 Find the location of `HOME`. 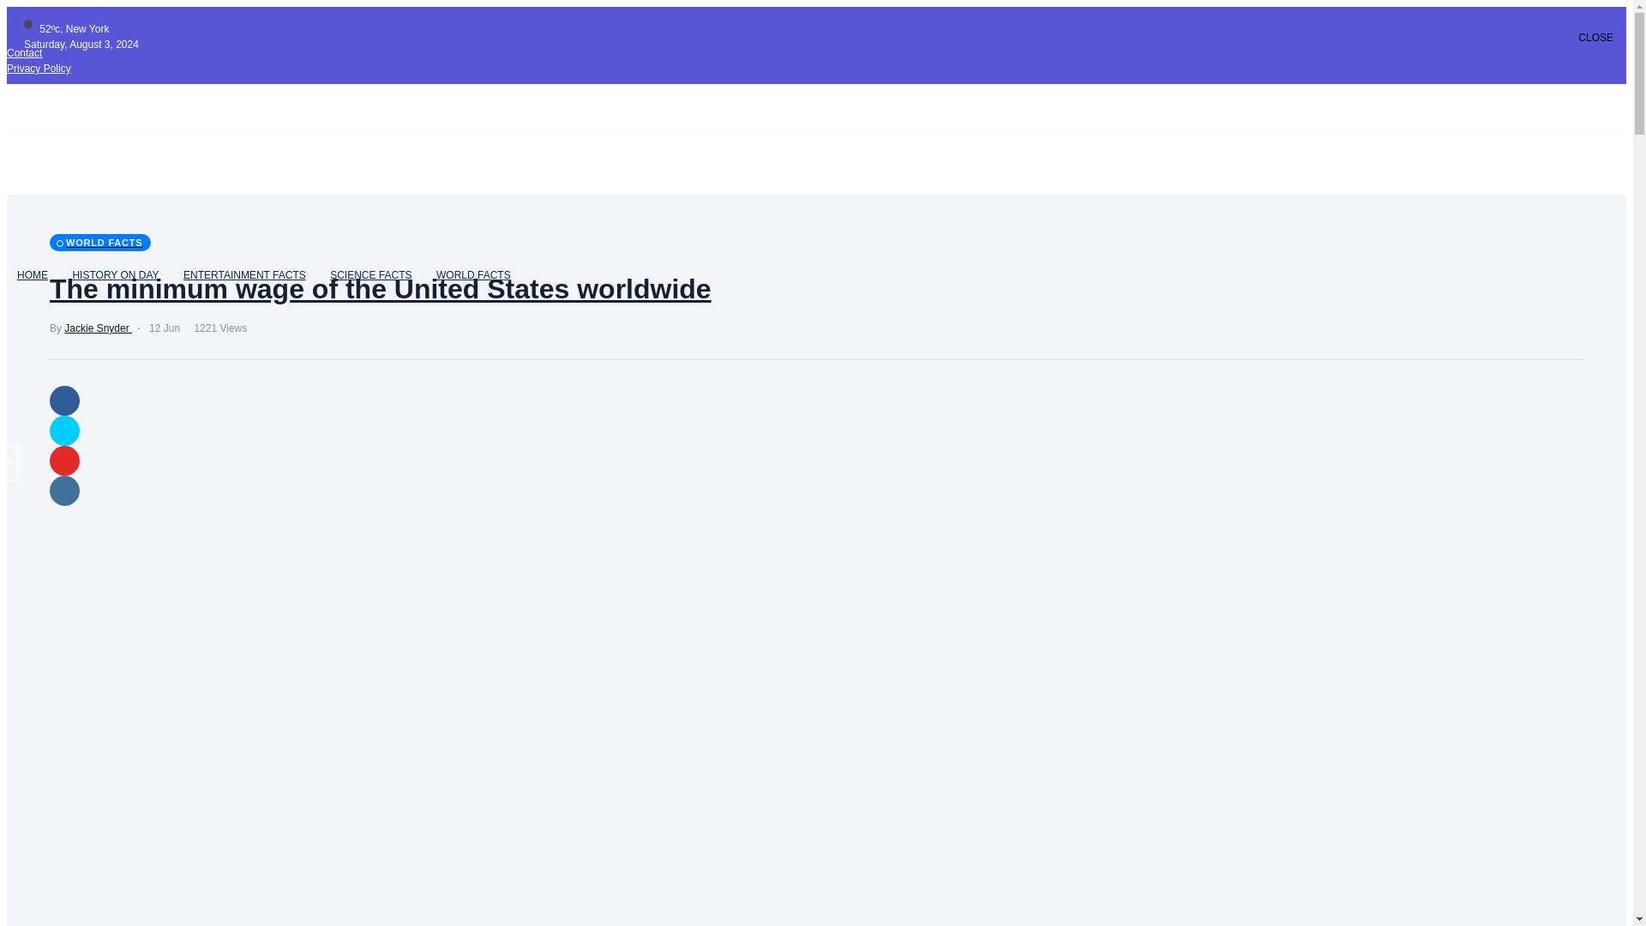

HOME is located at coordinates (32, 275).